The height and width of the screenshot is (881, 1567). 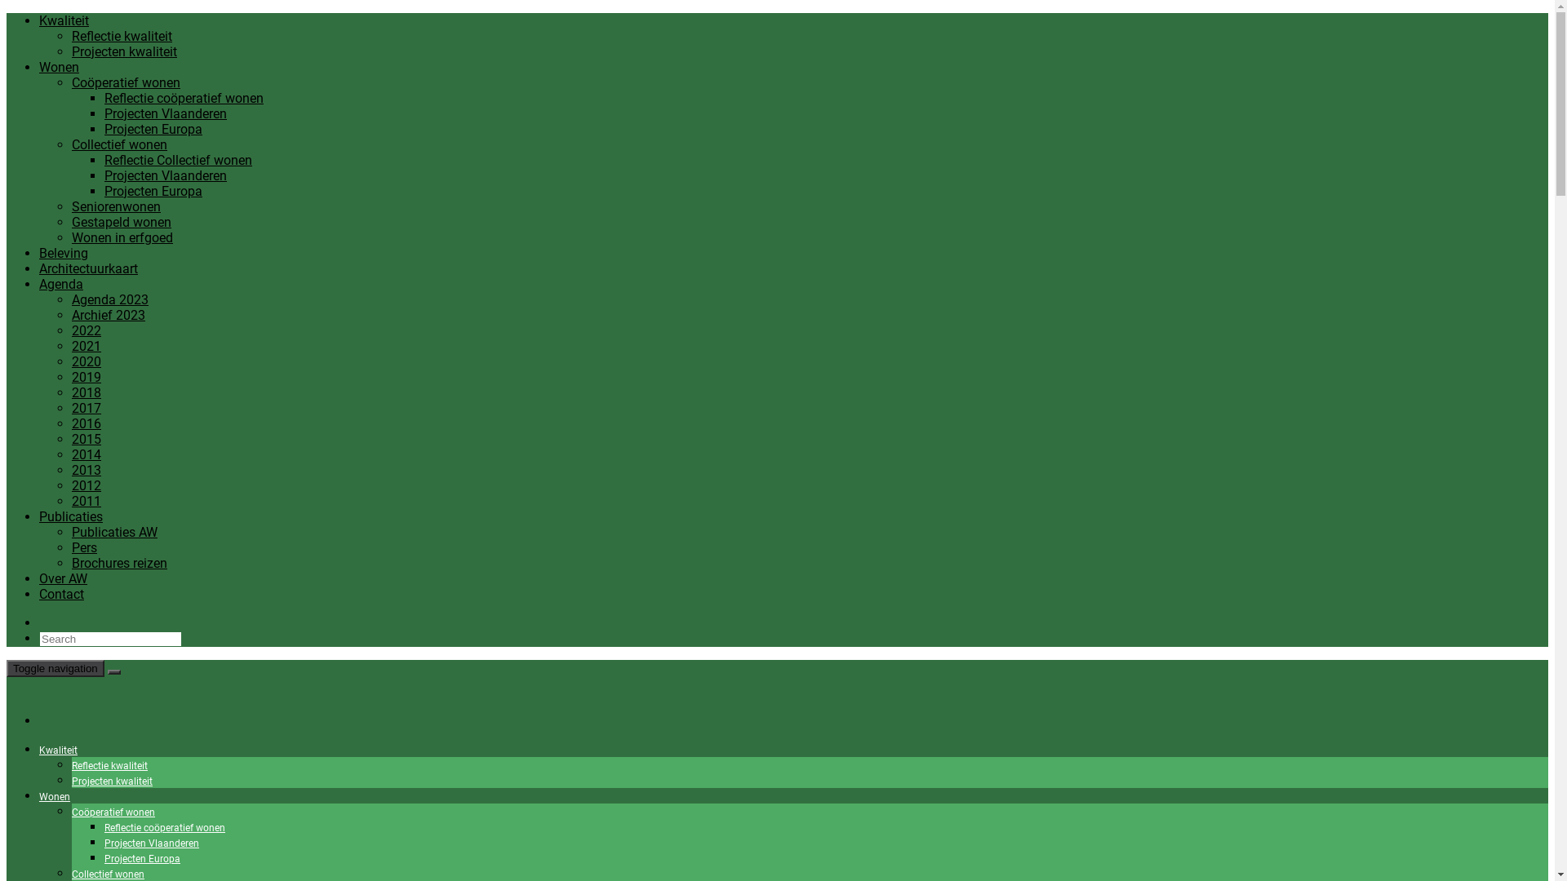 What do you see at coordinates (85, 548) in the screenshot?
I see `Pers` at bounding box center [85, 548].